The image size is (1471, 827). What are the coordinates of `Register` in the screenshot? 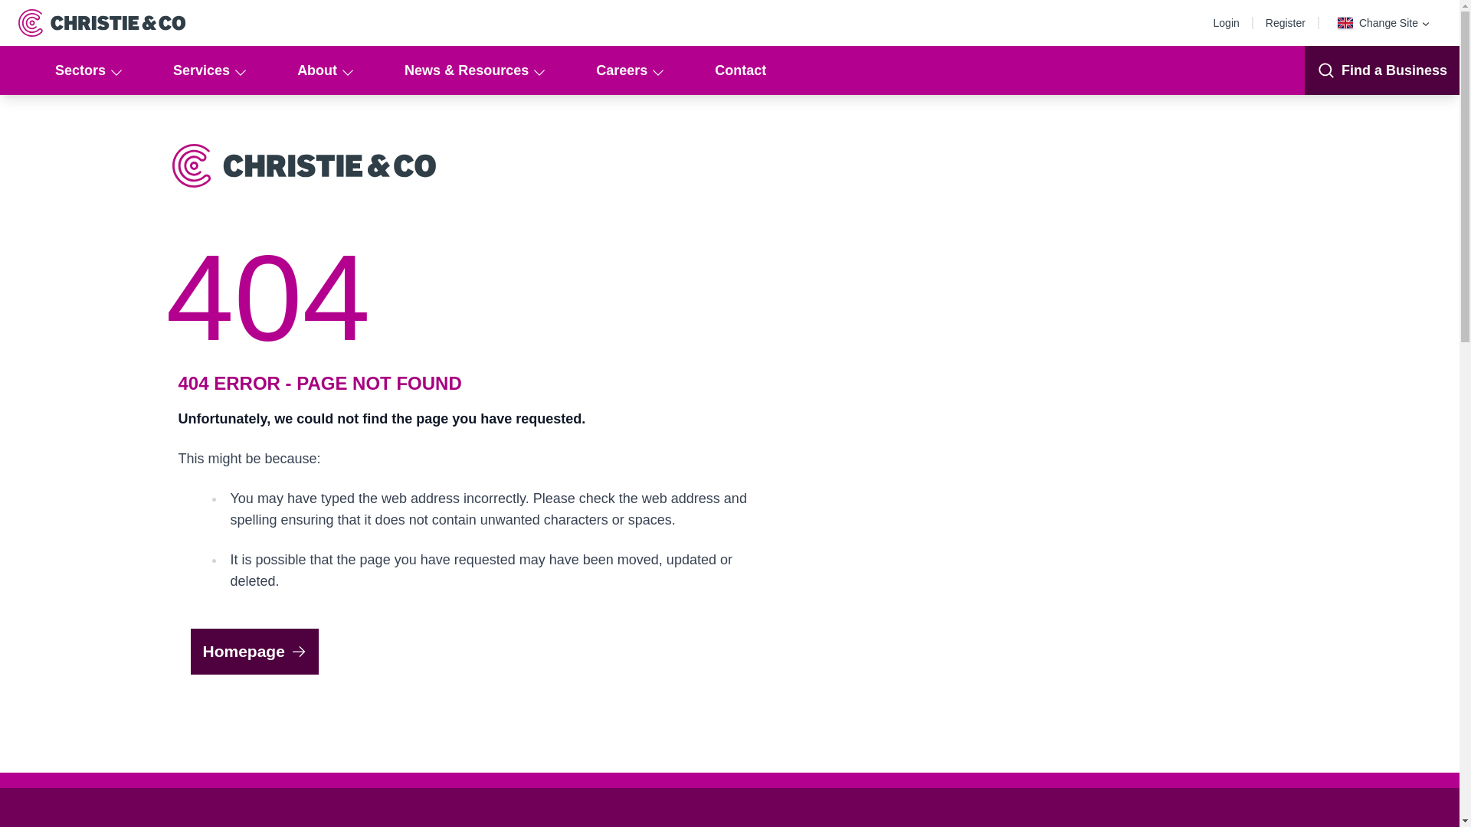 It's located at (1289, 22).